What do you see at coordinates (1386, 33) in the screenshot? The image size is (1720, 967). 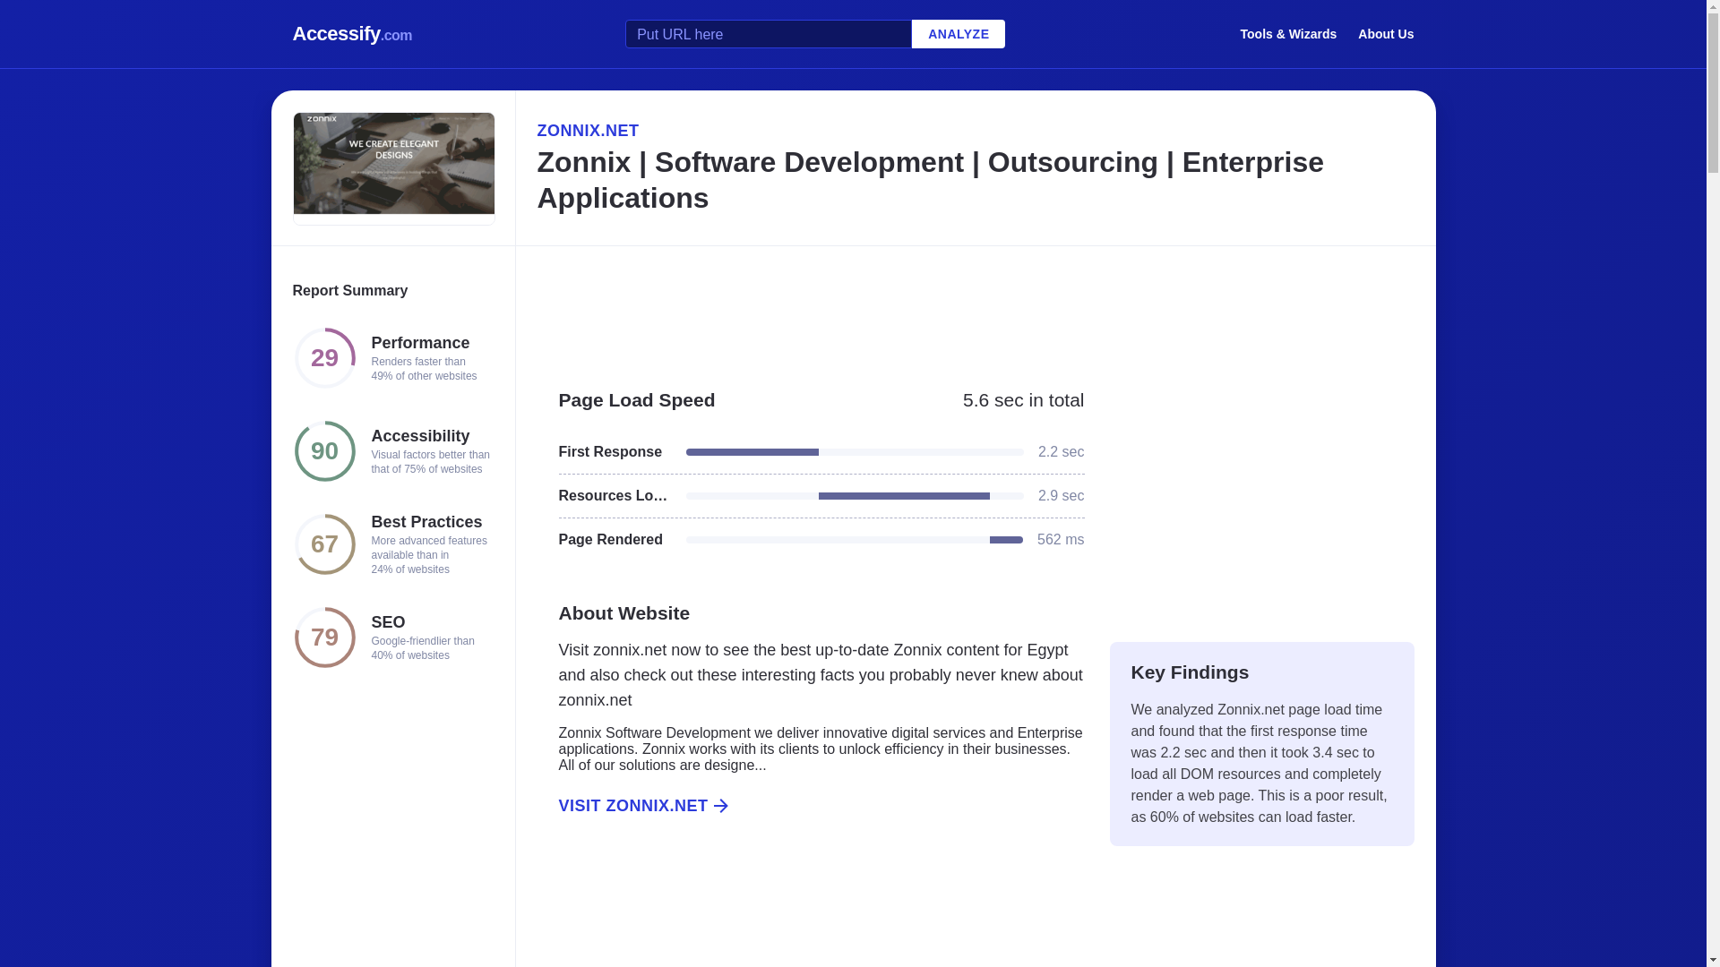 I see `About Us` at bounding box center [1386, 33].